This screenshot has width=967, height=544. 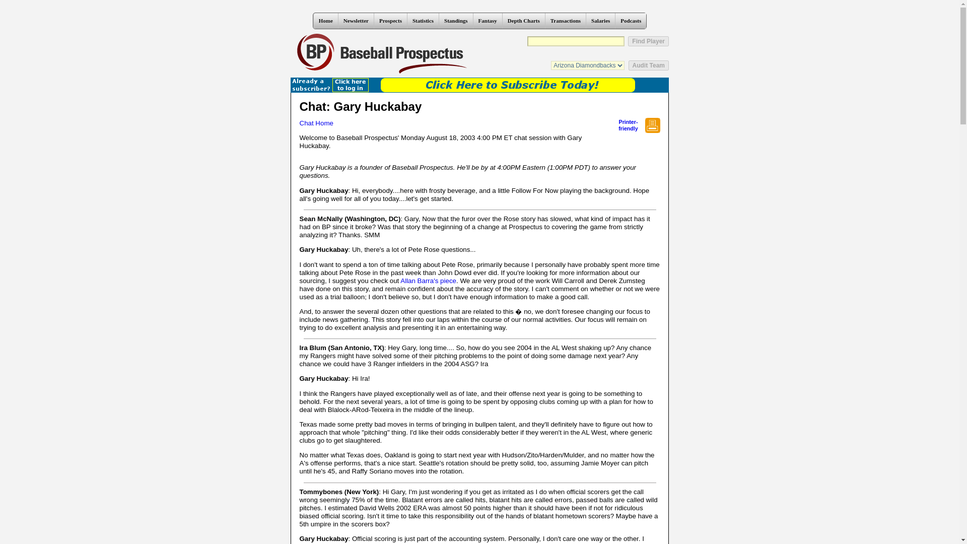 I want to click on Find Player, so click(x=648, y=41).